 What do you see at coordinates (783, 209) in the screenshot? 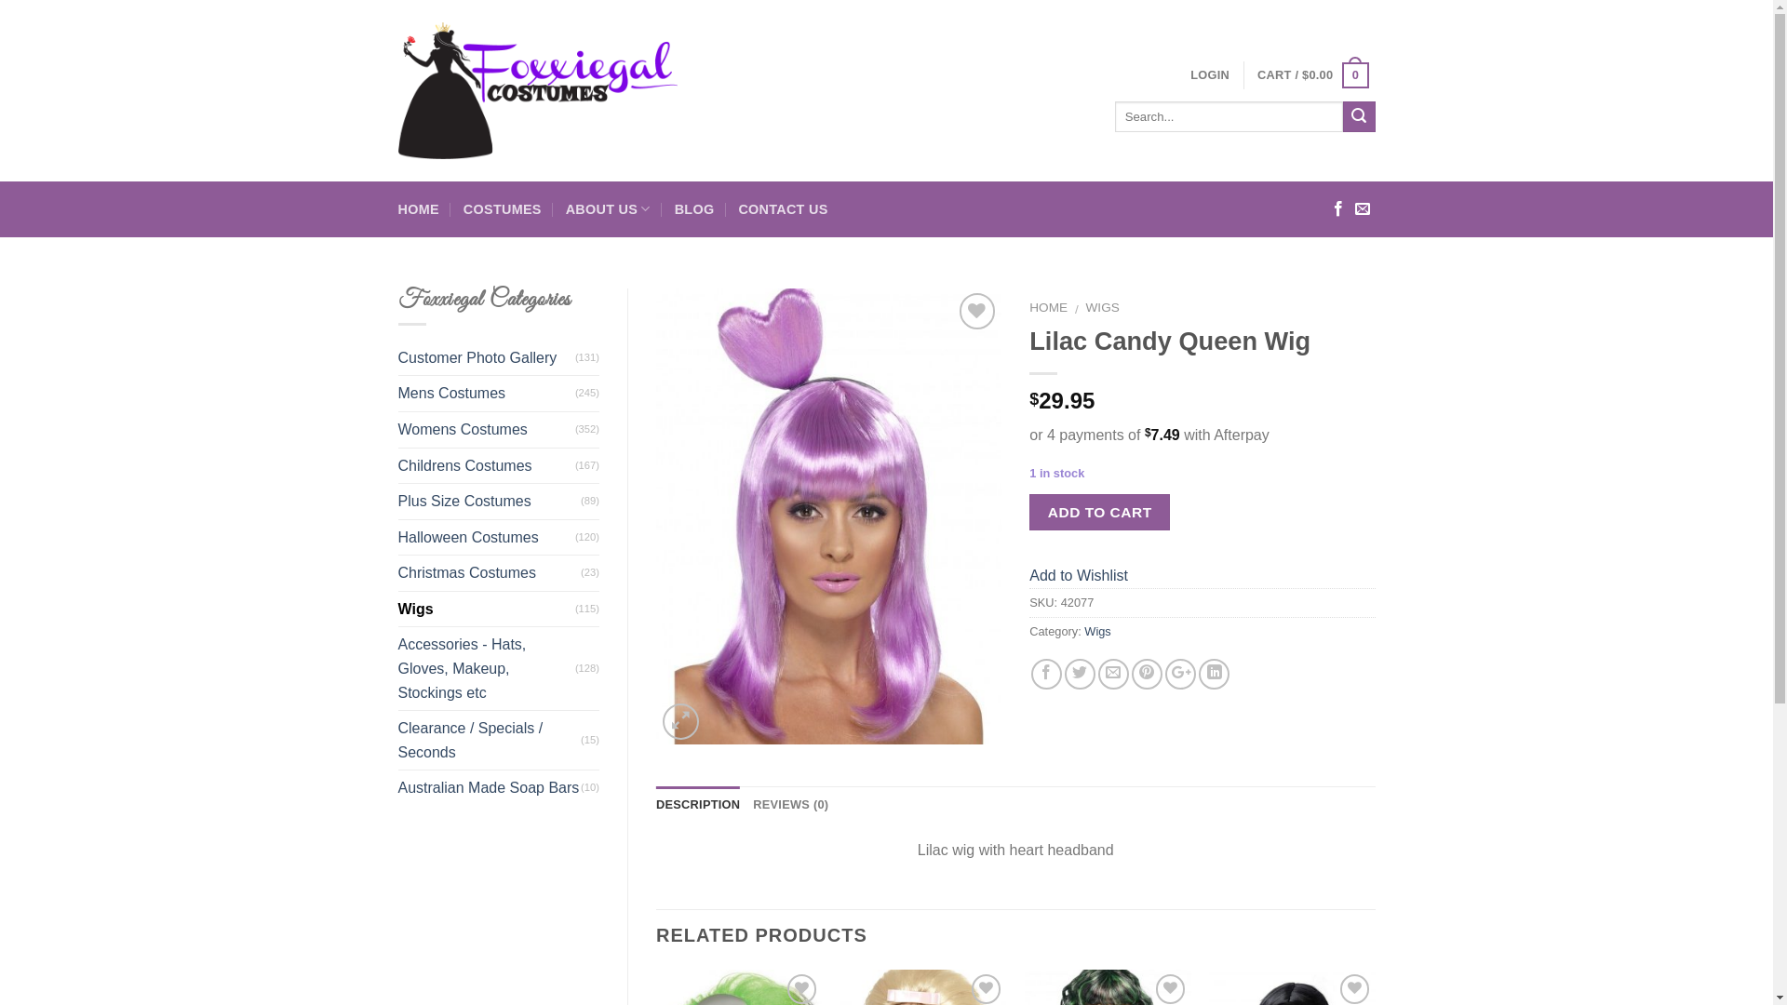
I see `CONTACT US` at bounding box center [783, 209].